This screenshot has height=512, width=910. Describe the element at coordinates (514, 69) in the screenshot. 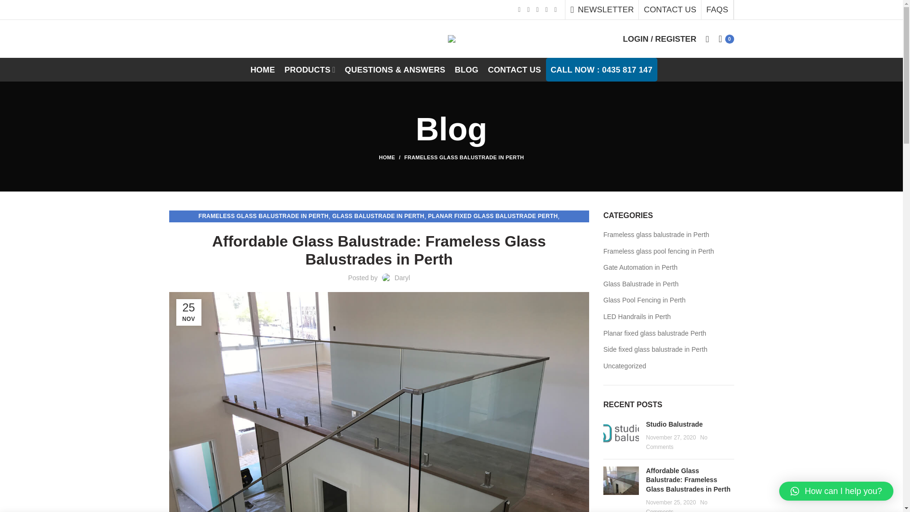

I see `CONTACT US` at that location.